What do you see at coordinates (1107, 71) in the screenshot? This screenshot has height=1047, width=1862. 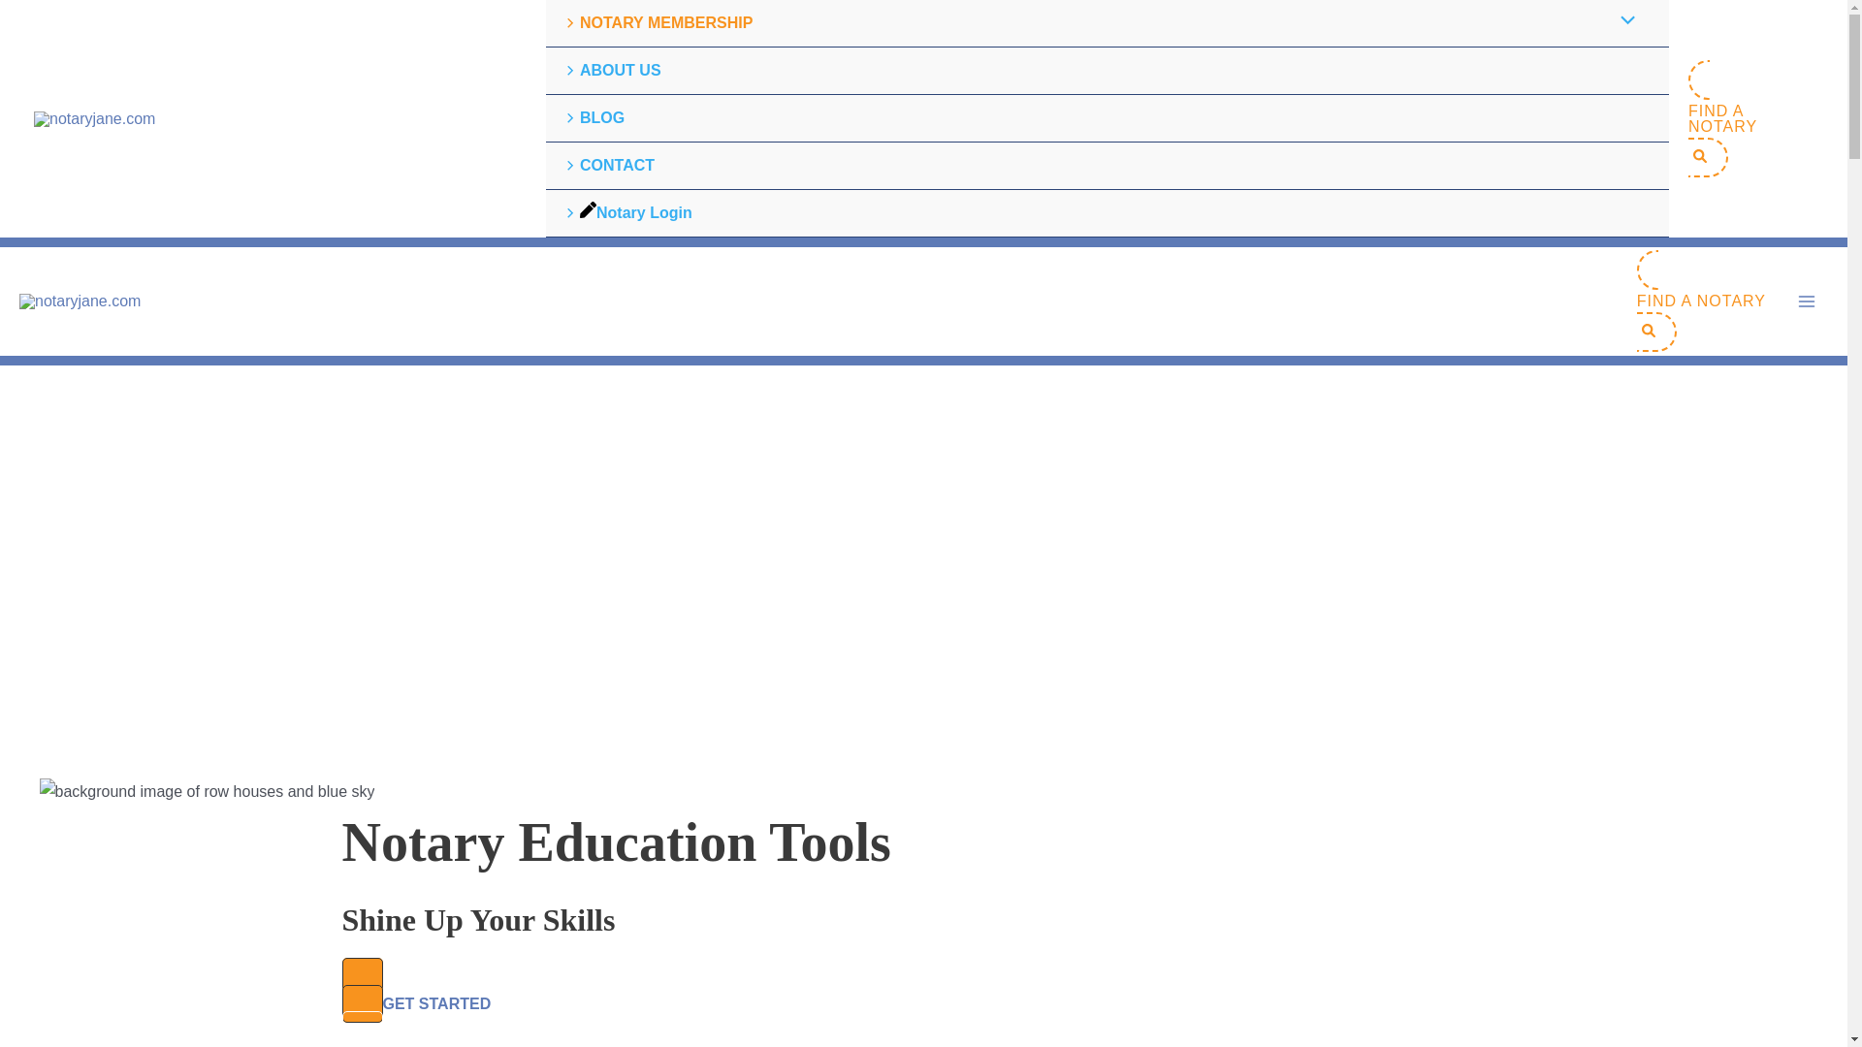 I see `ABOUT US` at bounding box center [1107, 71].